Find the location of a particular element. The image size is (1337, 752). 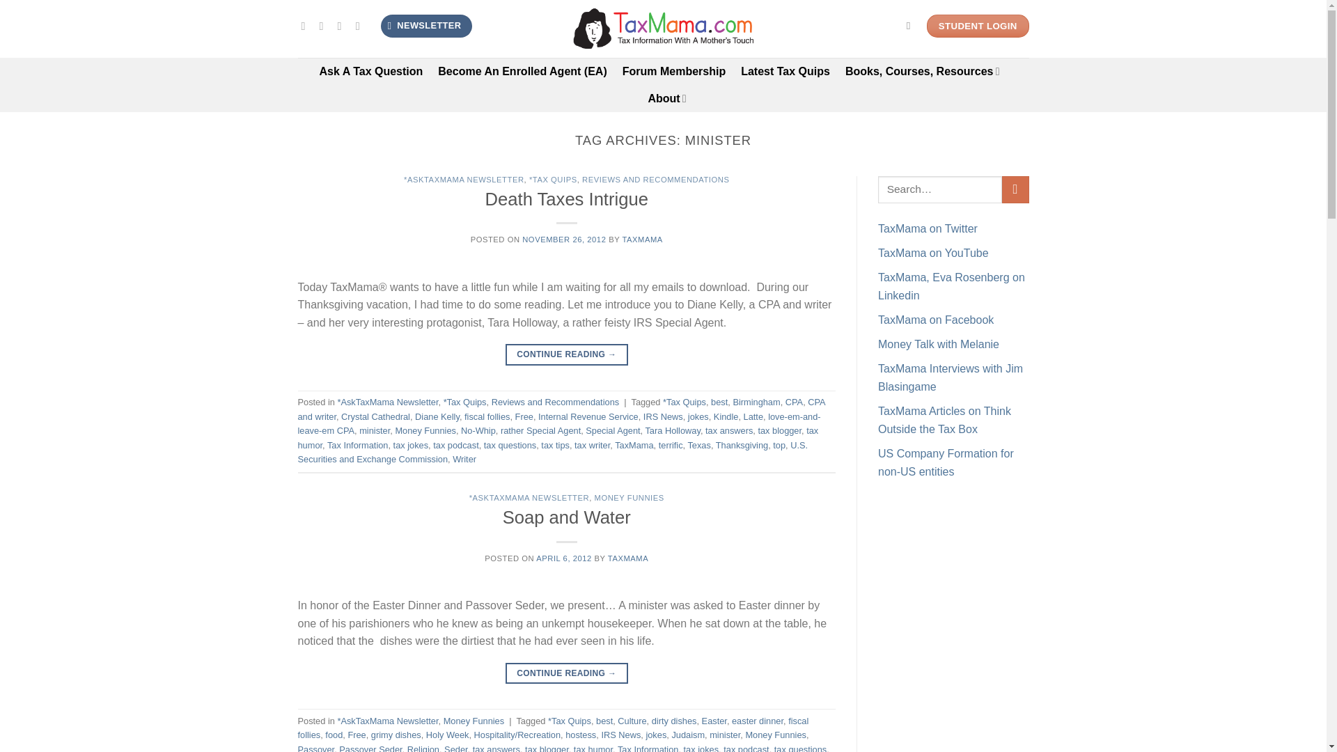

Reviews and Recommendations is located at coordinates (556, 402).